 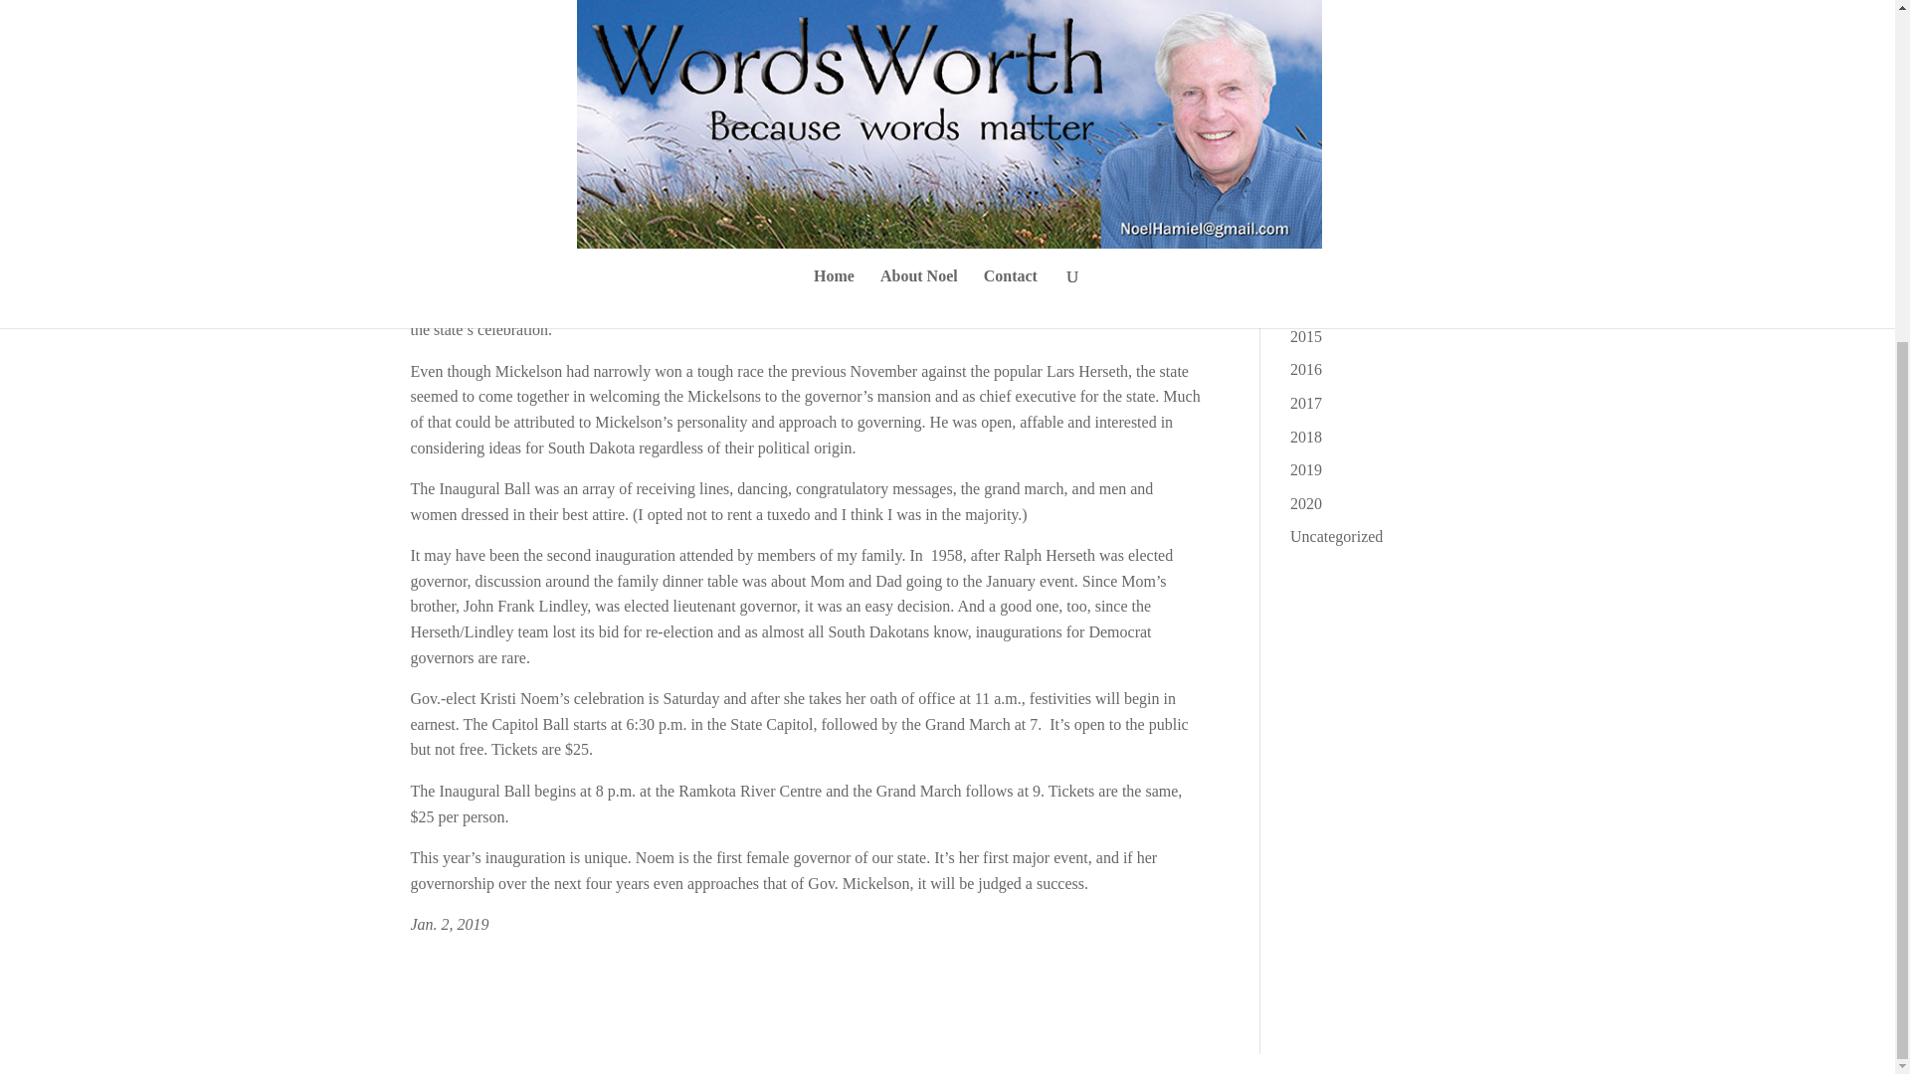 I want to click on Uncategorized, so click(x=1337, y=536).